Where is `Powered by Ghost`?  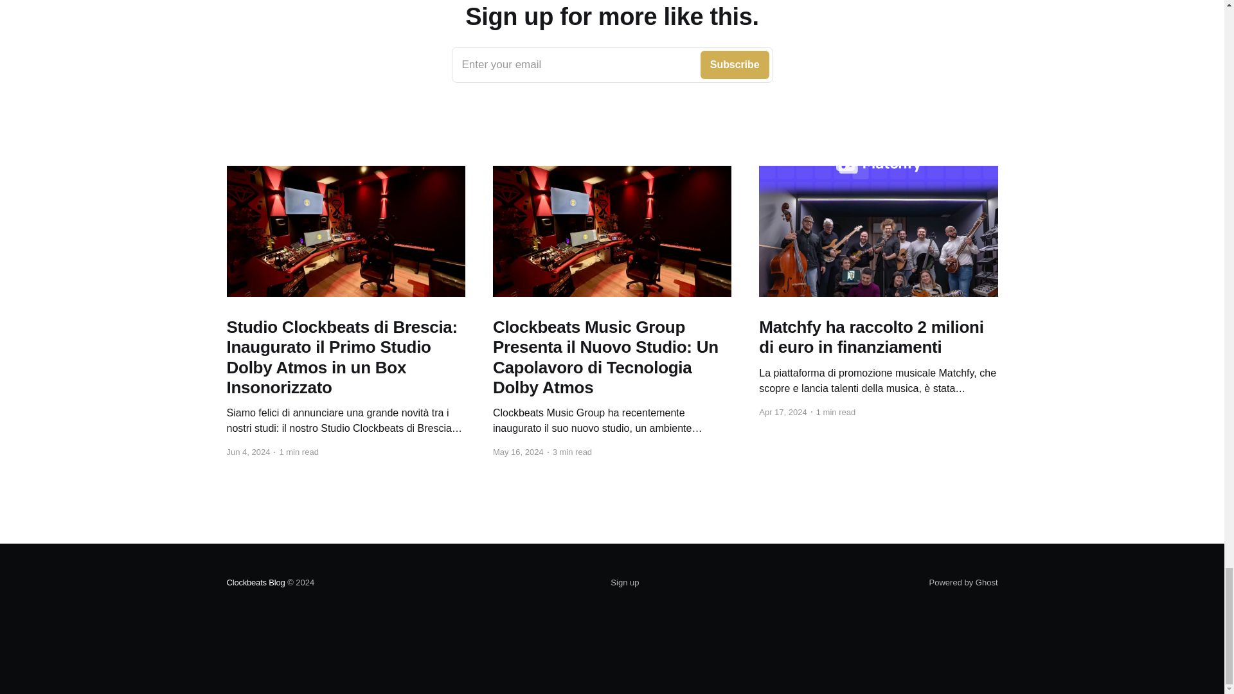 Powered by Ghost is located at coordinates (963, 582).